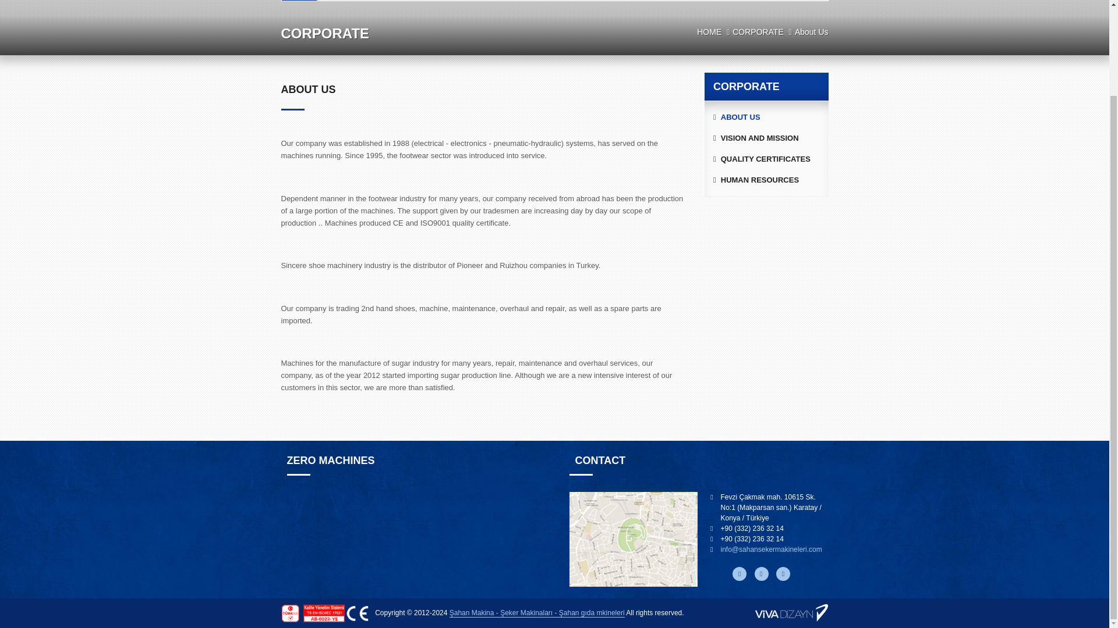 The height and width of the screenshot is (628, 1118). I want to click on QUALITY CERTIFICATES, so click(766, 159).